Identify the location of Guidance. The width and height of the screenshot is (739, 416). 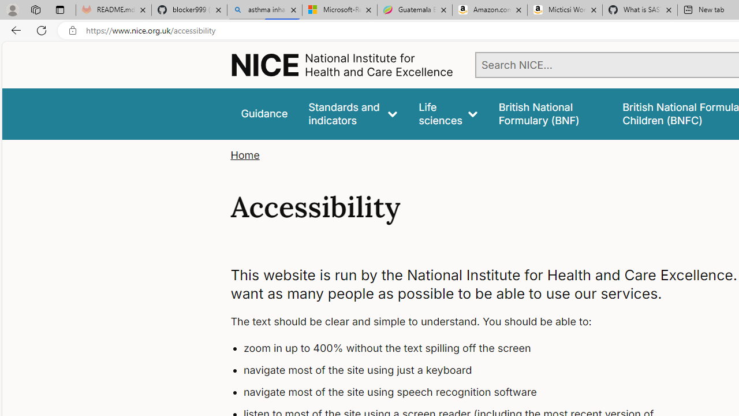
(264, 113).